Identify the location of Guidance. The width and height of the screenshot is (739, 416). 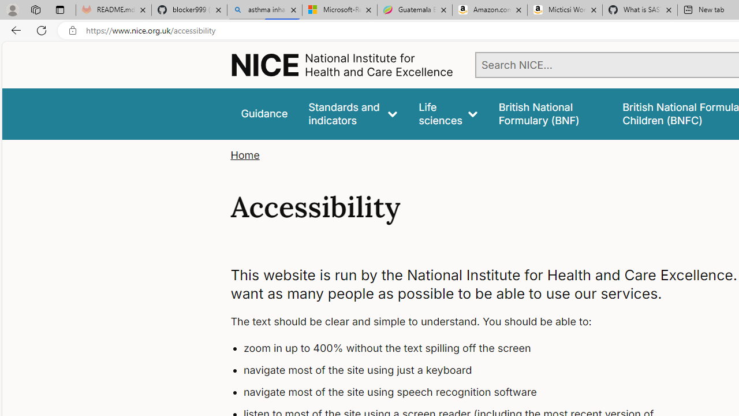
(264, 113).